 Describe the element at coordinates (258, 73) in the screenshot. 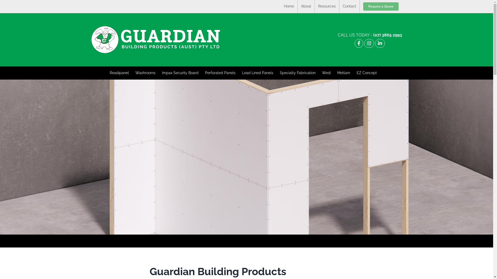

I see `Lead Lined Panels` at that location.